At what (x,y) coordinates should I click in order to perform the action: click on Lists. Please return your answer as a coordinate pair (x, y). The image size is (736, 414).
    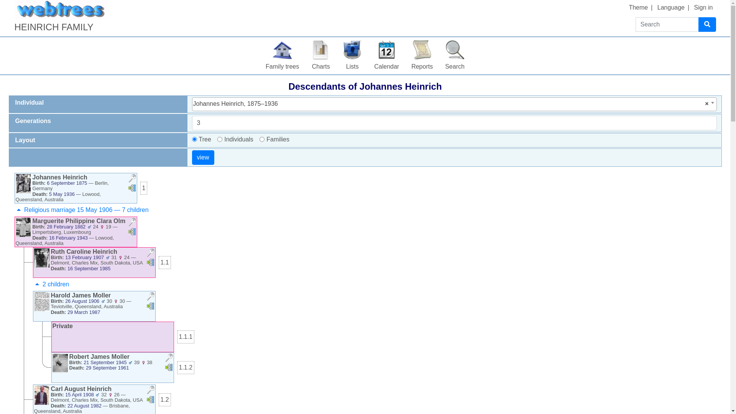
    Looking at the image, I should click on (352, 56).